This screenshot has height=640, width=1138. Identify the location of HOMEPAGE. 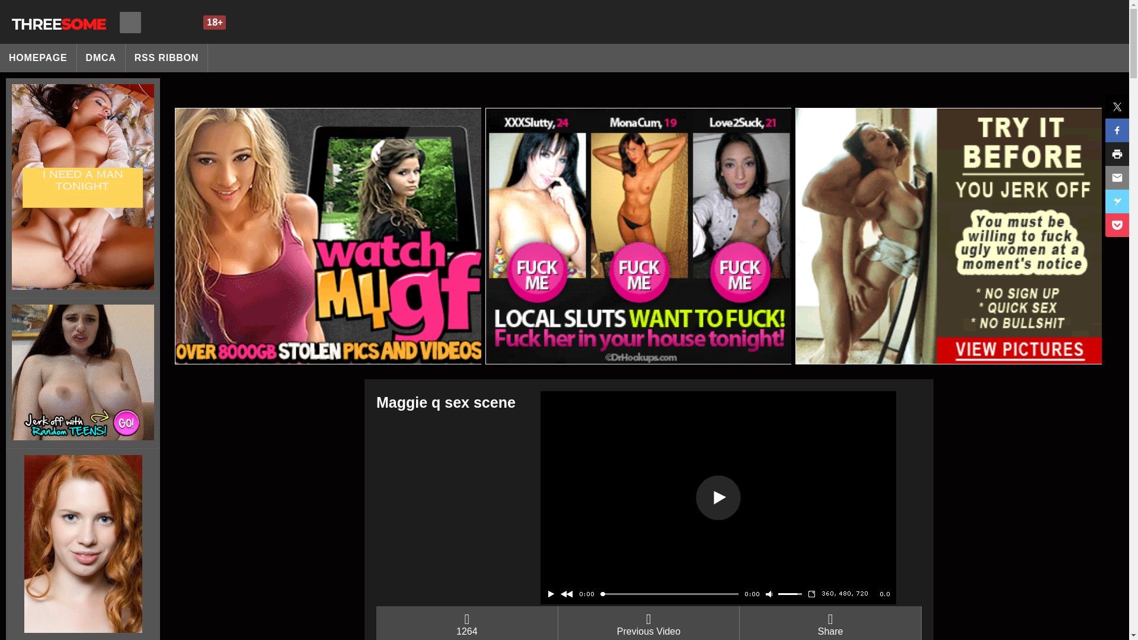
(39, 58).